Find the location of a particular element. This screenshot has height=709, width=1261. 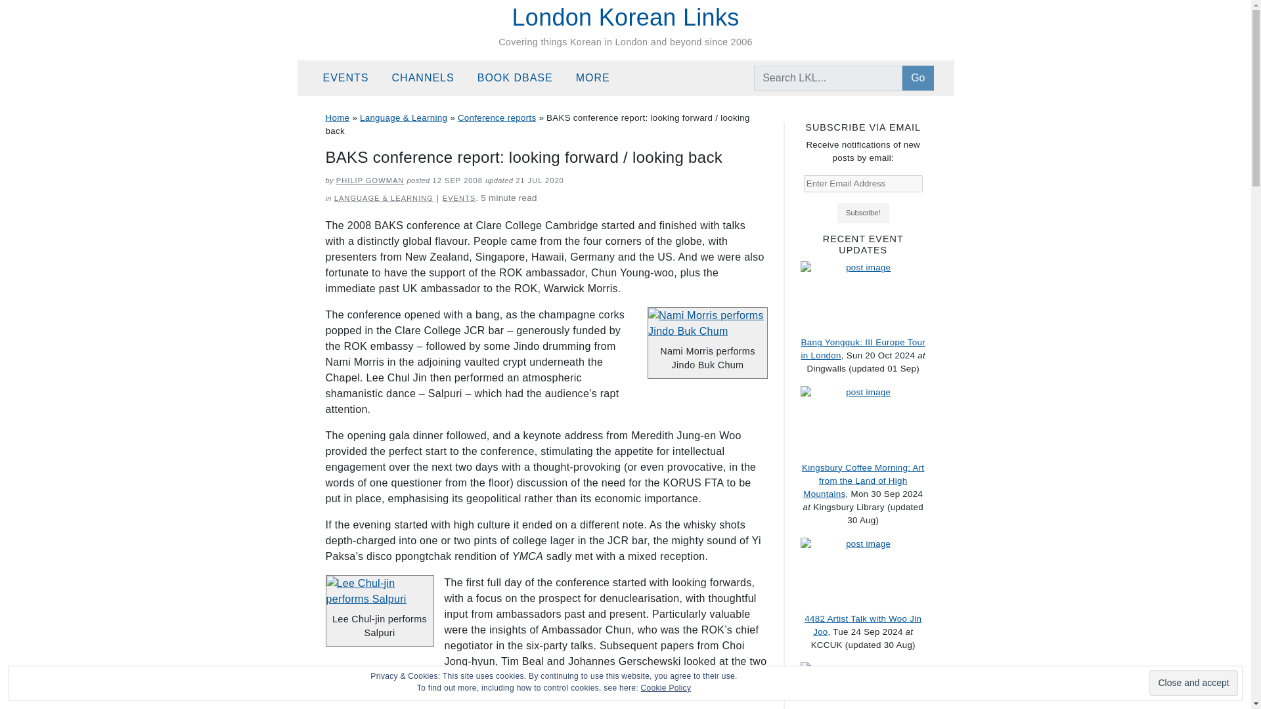

Conference reports is located at coordinates (497, 117).